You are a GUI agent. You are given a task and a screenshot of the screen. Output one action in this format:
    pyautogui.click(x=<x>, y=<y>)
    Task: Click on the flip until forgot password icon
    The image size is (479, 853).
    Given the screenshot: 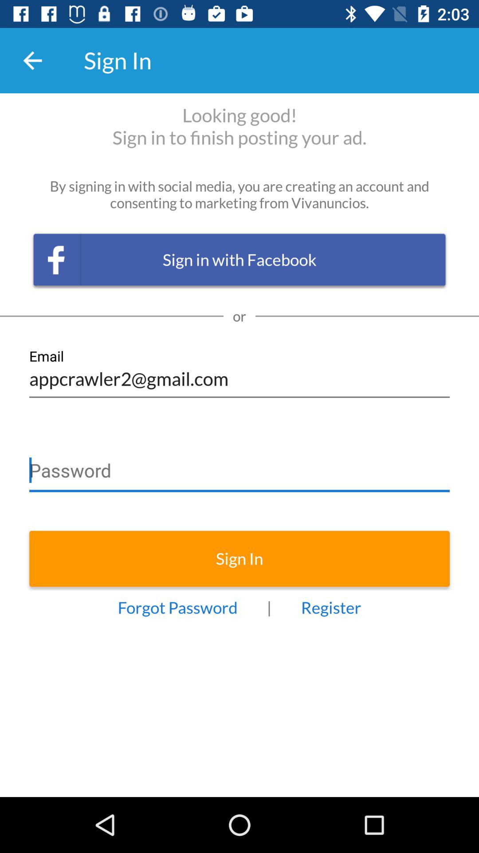 What is the action you would take?
    pyautogui.click(x=177, y=608)
    